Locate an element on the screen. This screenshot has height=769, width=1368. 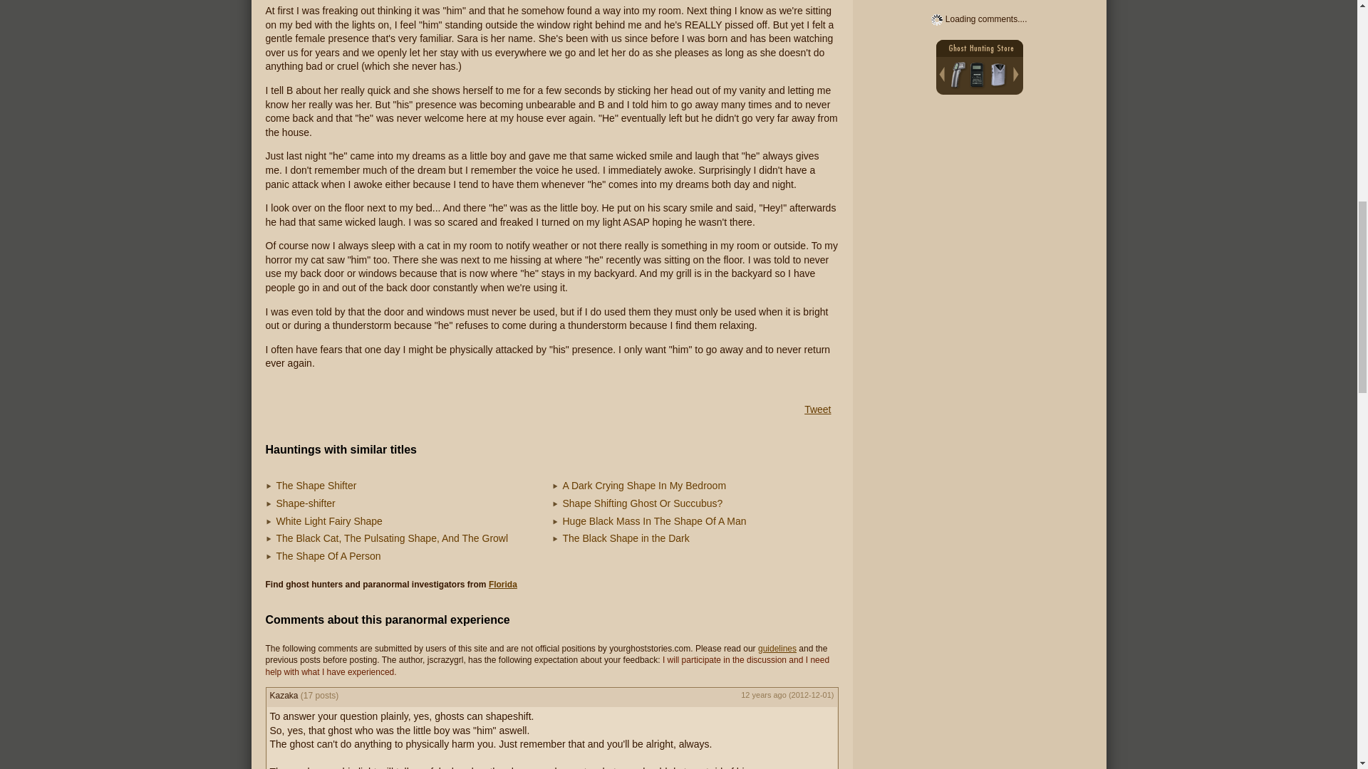
Tweet is located at coordinates (817, 409).